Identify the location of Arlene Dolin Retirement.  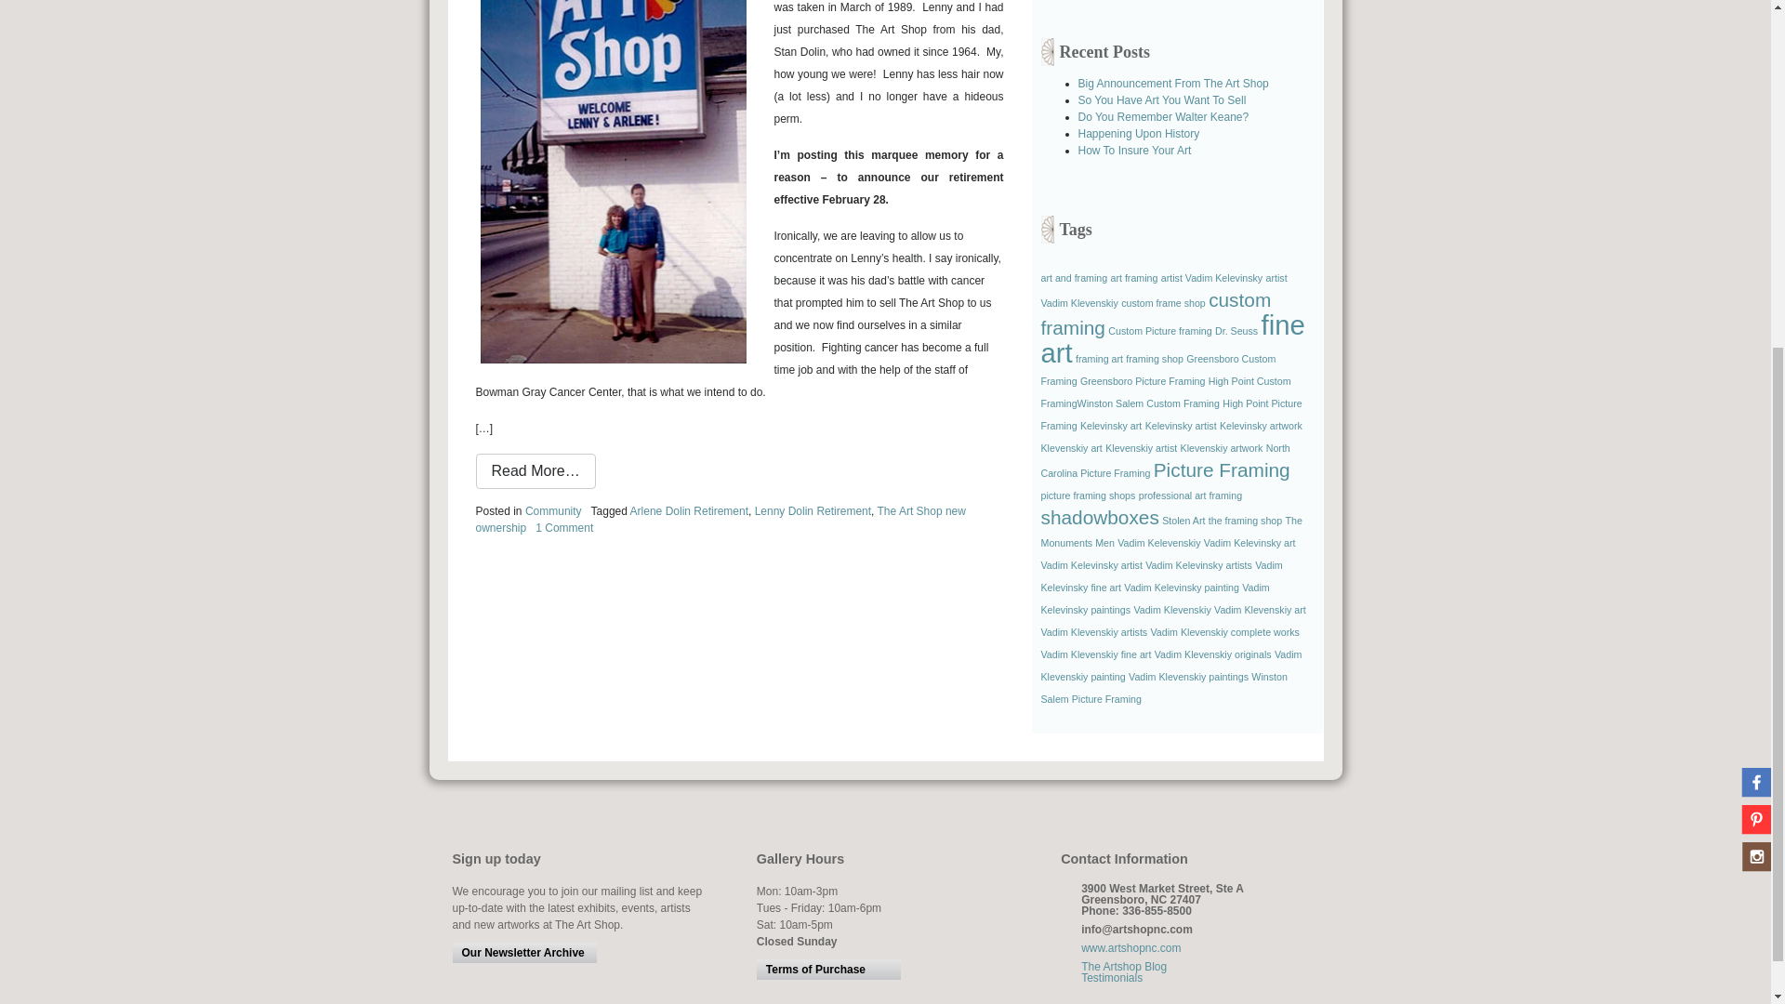
(688, 511).